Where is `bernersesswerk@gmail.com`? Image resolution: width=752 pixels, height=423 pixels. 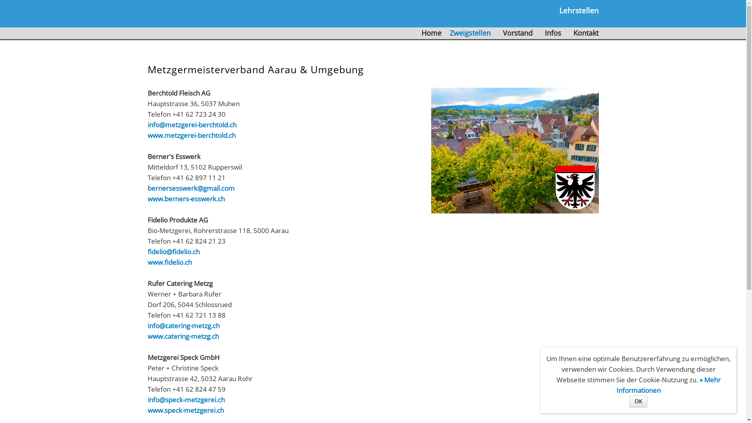
bernersesswerk@gmail.com is located at coordinates (191, 188).